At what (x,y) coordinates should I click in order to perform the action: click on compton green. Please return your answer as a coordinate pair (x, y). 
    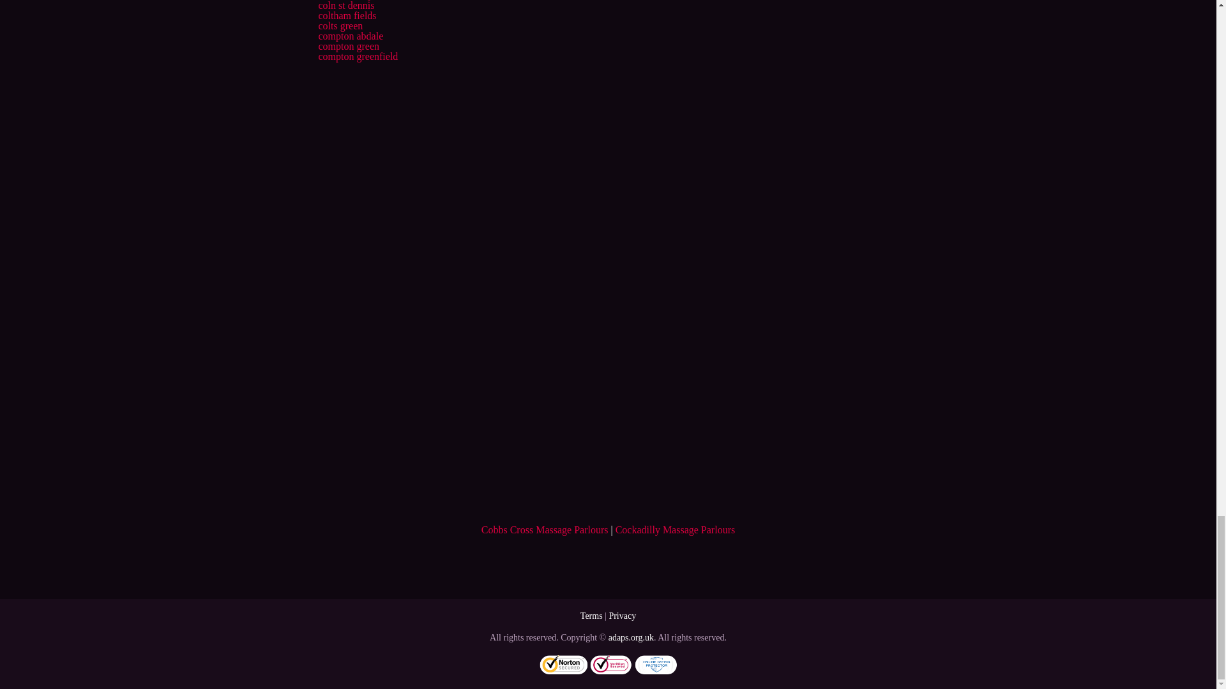
    Looking at the image, I should click on (348, 46).